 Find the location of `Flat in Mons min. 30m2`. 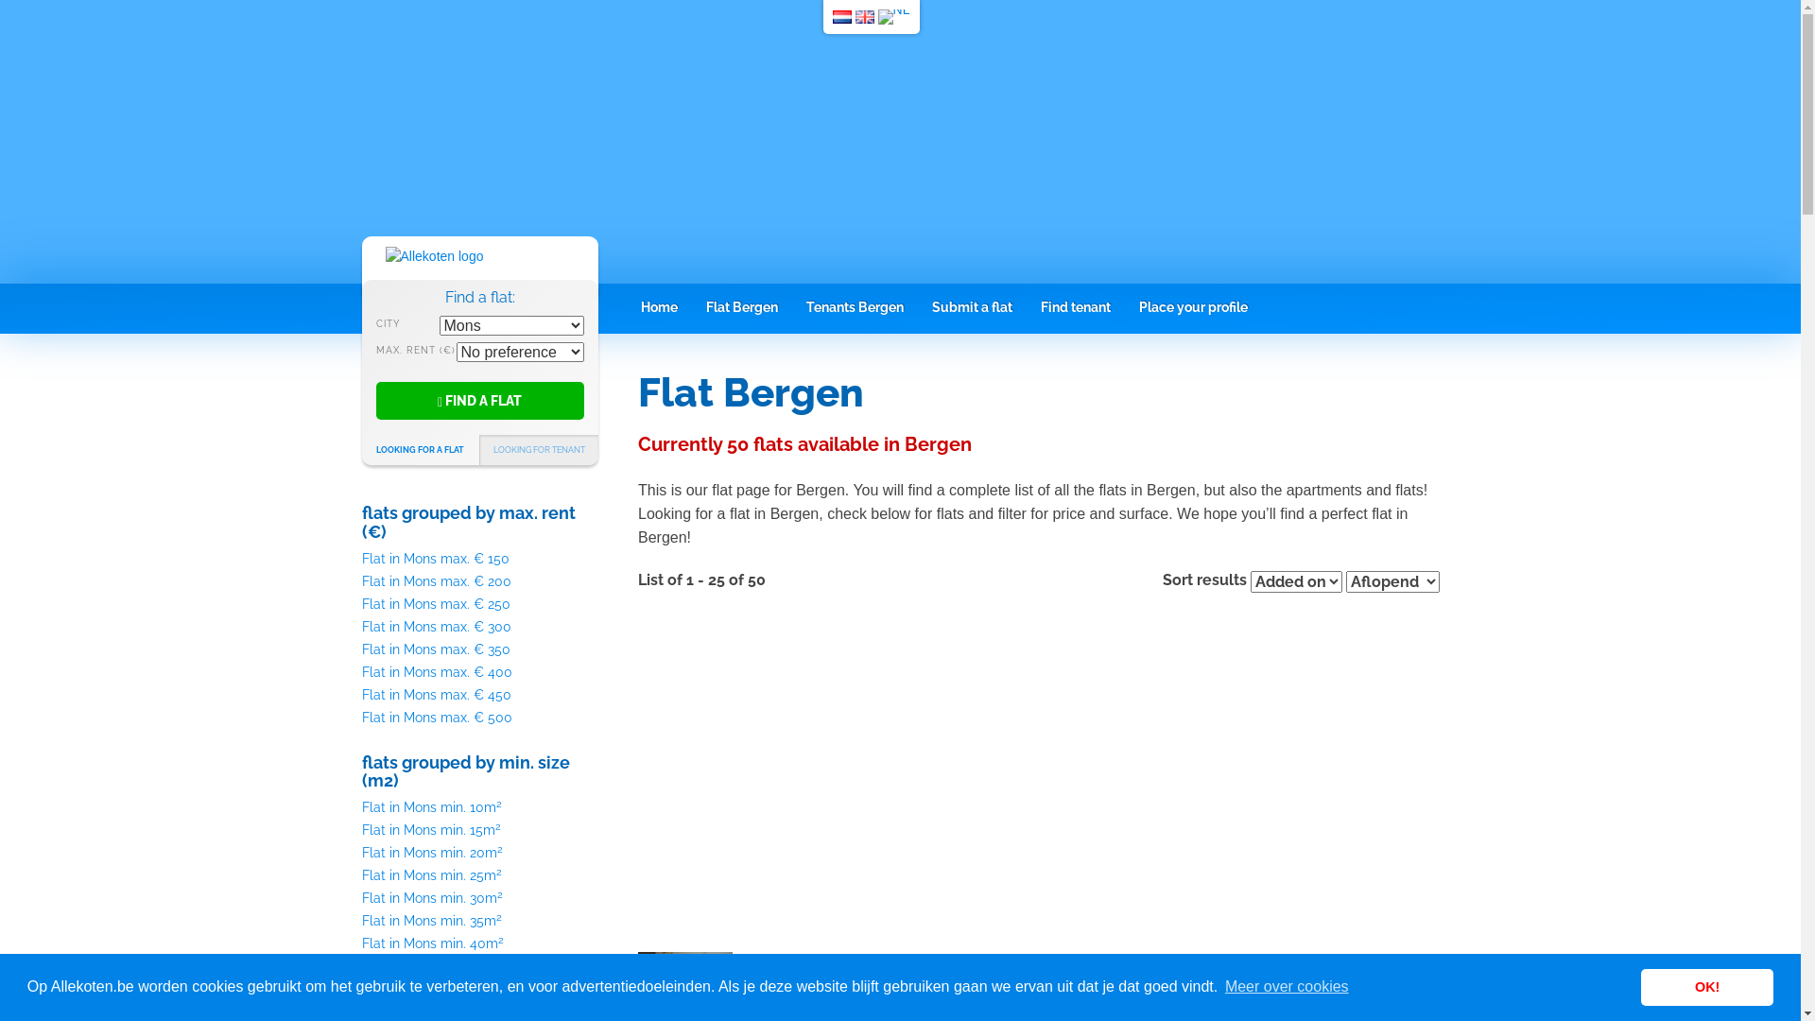

Flat in Mons min. 30m2 is located at coordinates (431, 898).